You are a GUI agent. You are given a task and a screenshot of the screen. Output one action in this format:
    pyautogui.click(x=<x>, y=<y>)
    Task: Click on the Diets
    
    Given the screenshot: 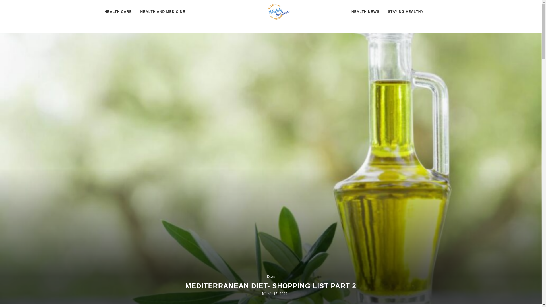 What is the action you would take?
    pyautogui.click(x=271, y=276)
    